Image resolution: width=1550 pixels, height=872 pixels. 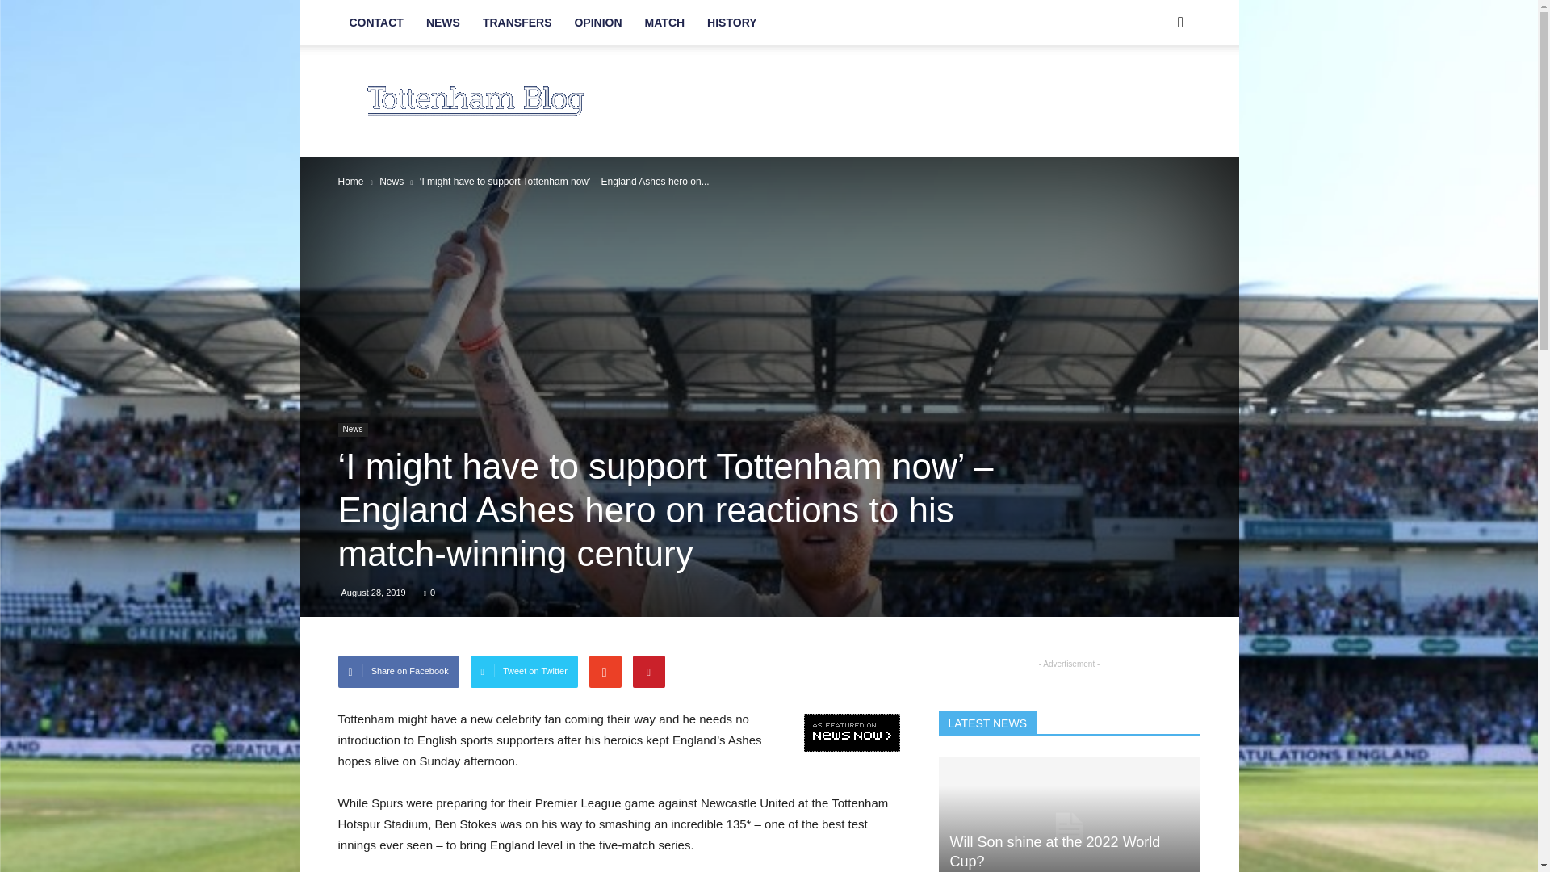 I want to click on Will Son shine at the 2022 World Cup?, so click(x=1054, y=851).